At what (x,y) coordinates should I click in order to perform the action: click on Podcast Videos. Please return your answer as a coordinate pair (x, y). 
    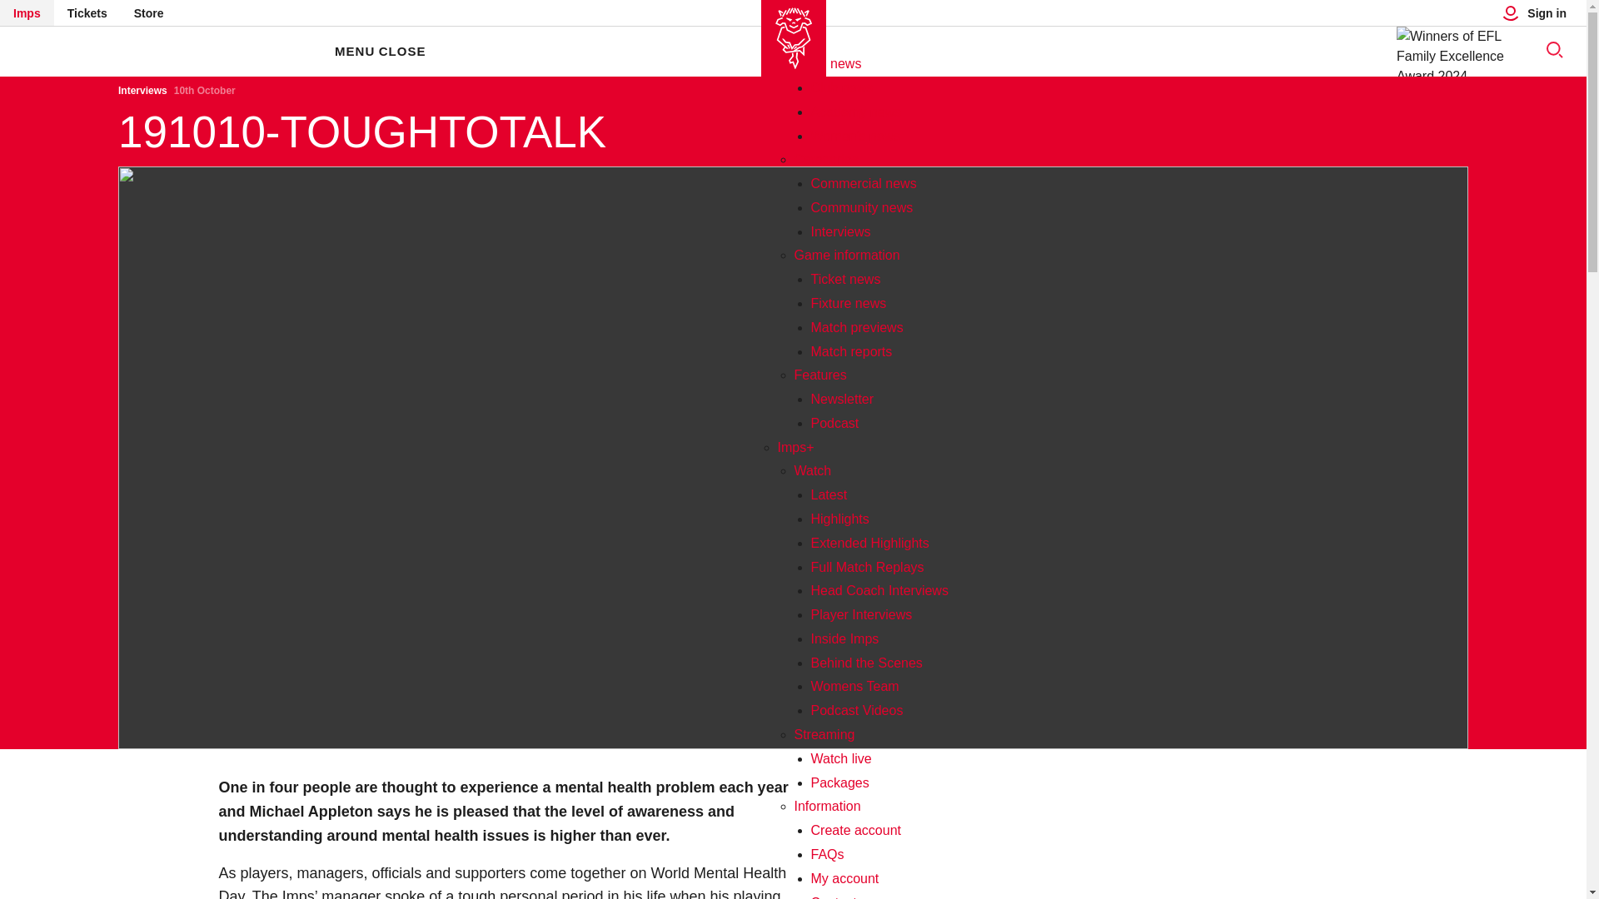
    Looking at the image, I should click on (856, 709).